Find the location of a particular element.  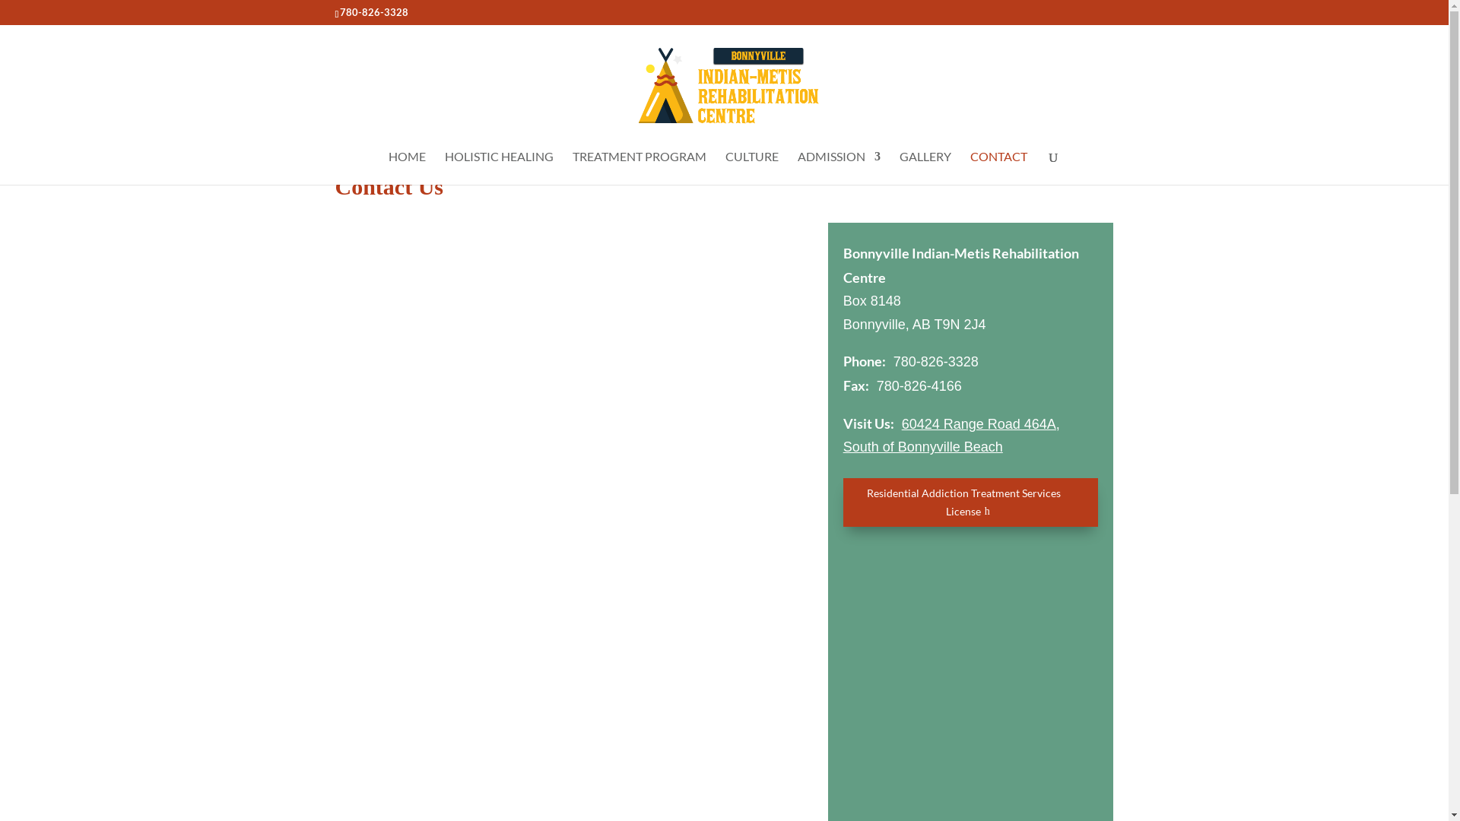

60424 Range Road 464A, South of Bonnyville Beach is located at coordinates (952, 436).